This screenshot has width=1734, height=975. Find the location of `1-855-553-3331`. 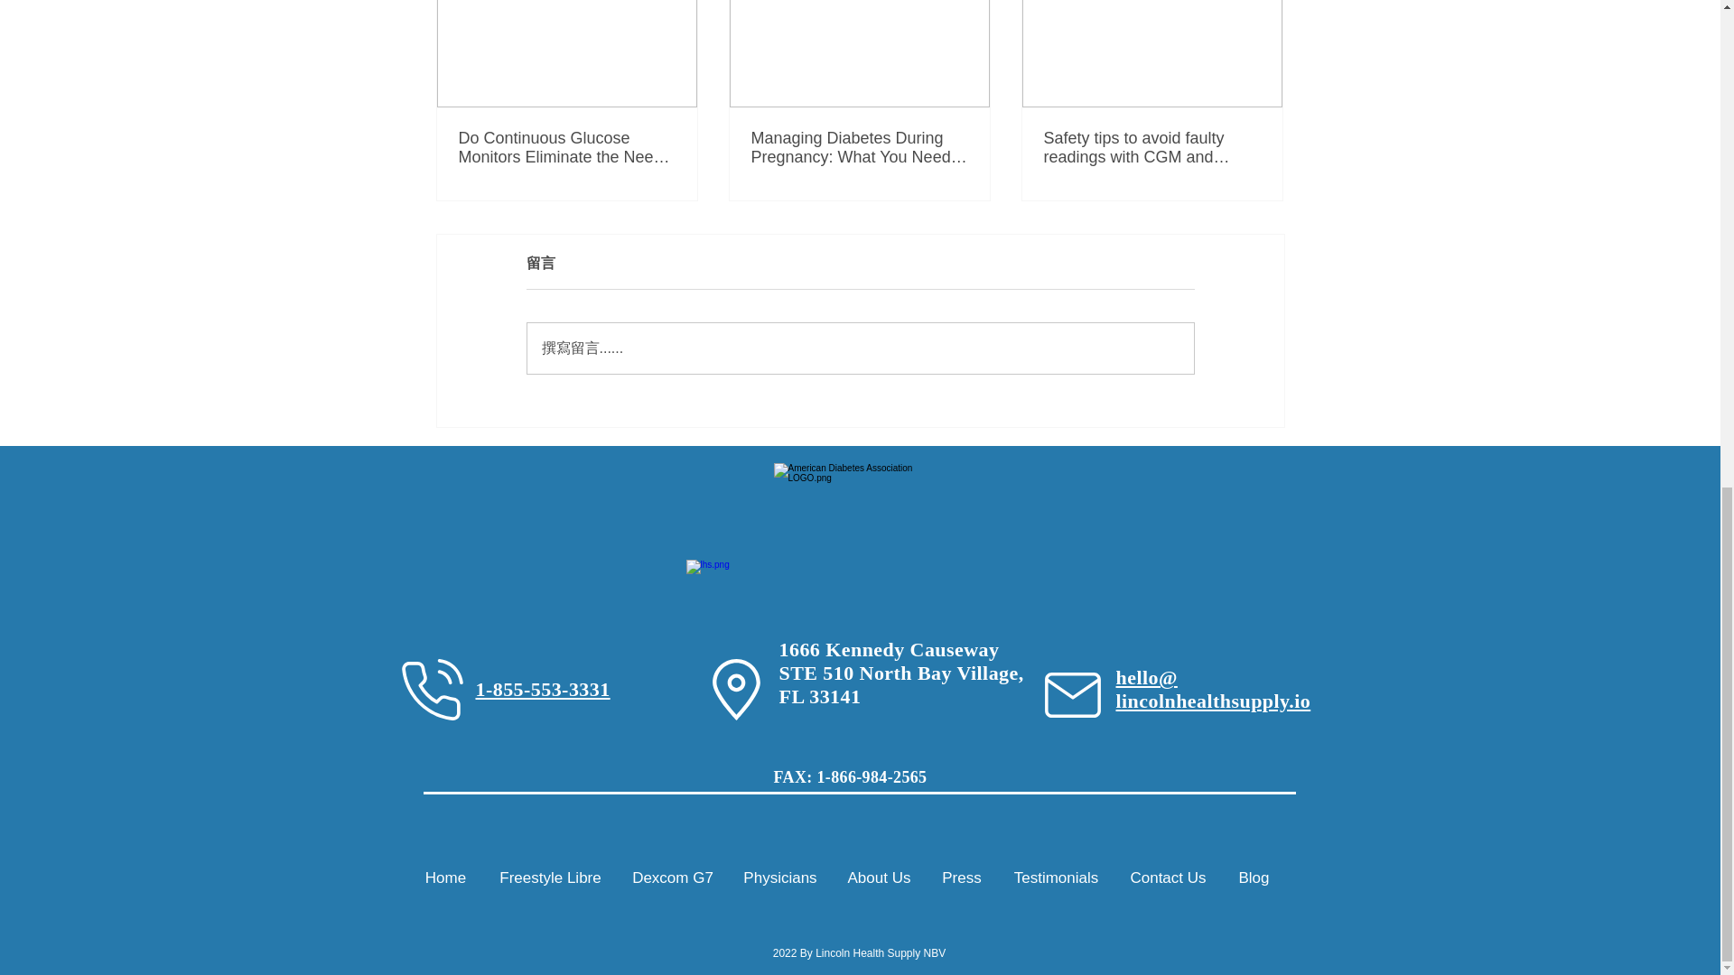

1-855-553-3331 is located at coordinates (542, 689).